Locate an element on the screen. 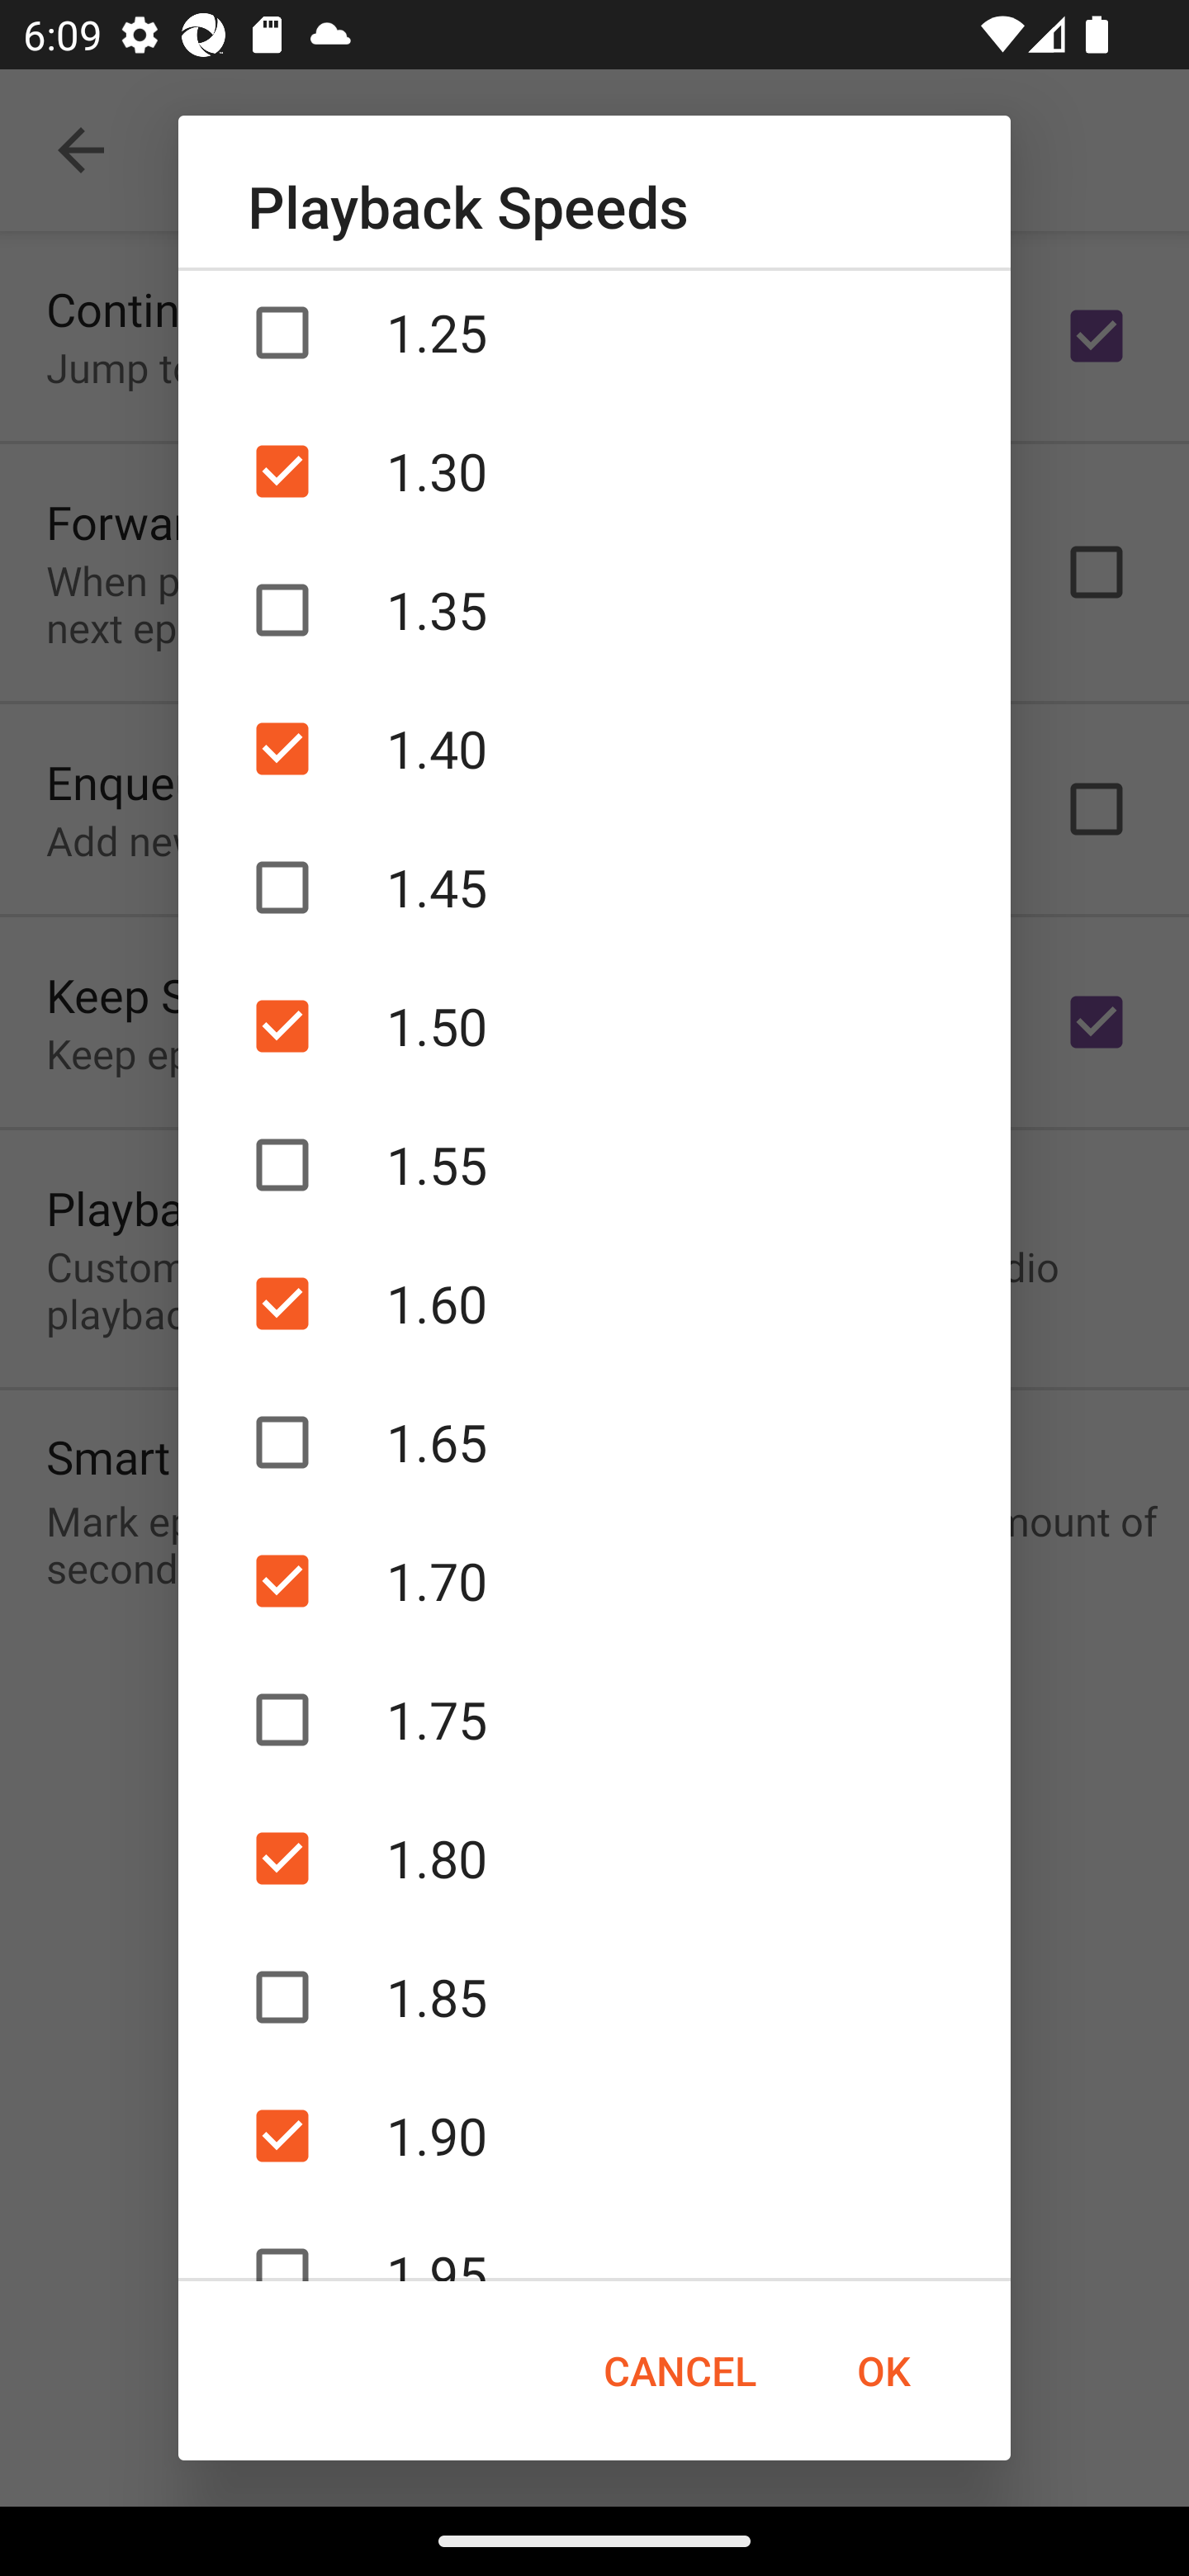 This screenshot has height=2576, width=1189. 1.90 is located at coordinates (594, 2135).